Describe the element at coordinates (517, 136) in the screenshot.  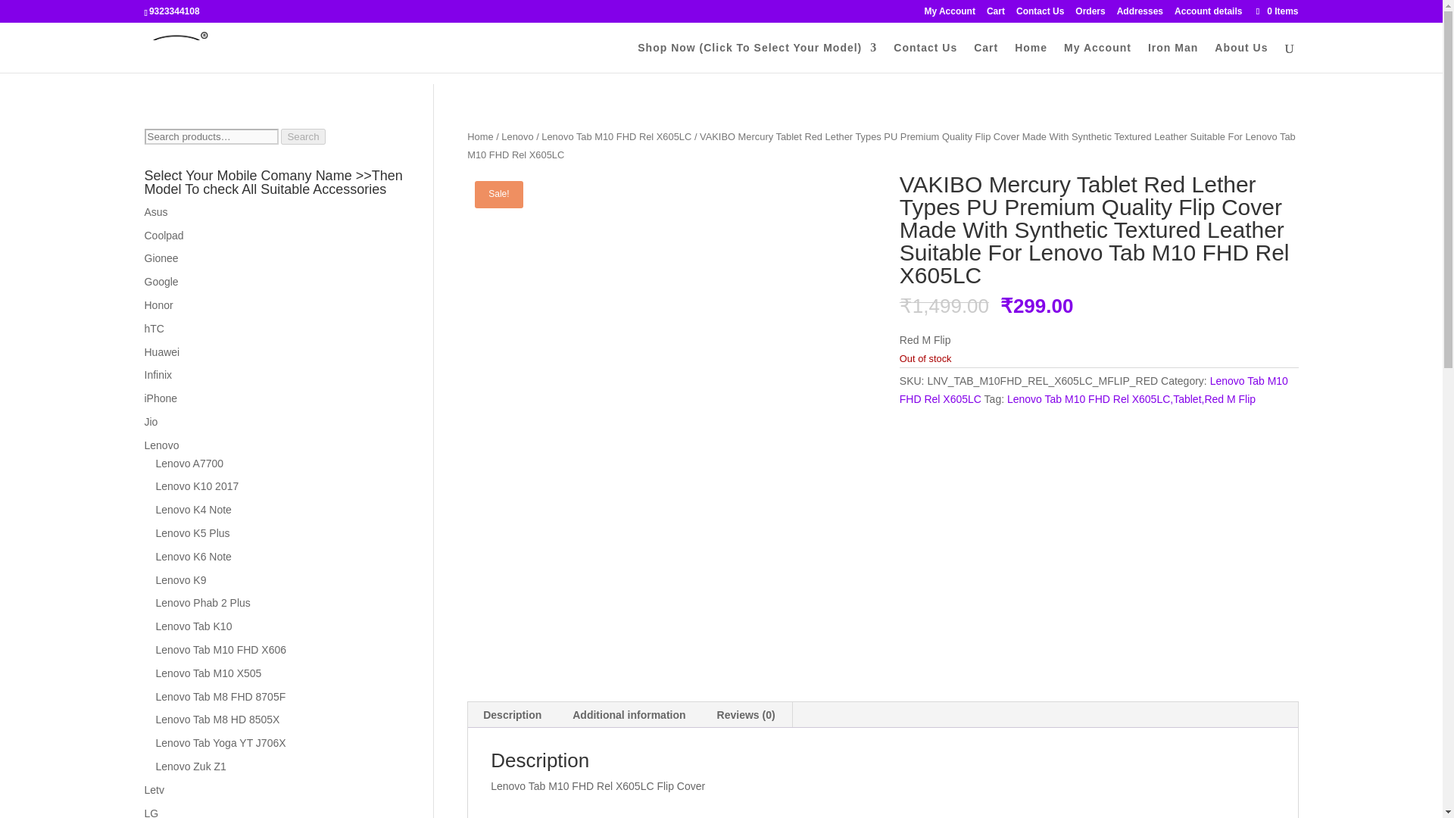
I see `Lenovo` at that location.